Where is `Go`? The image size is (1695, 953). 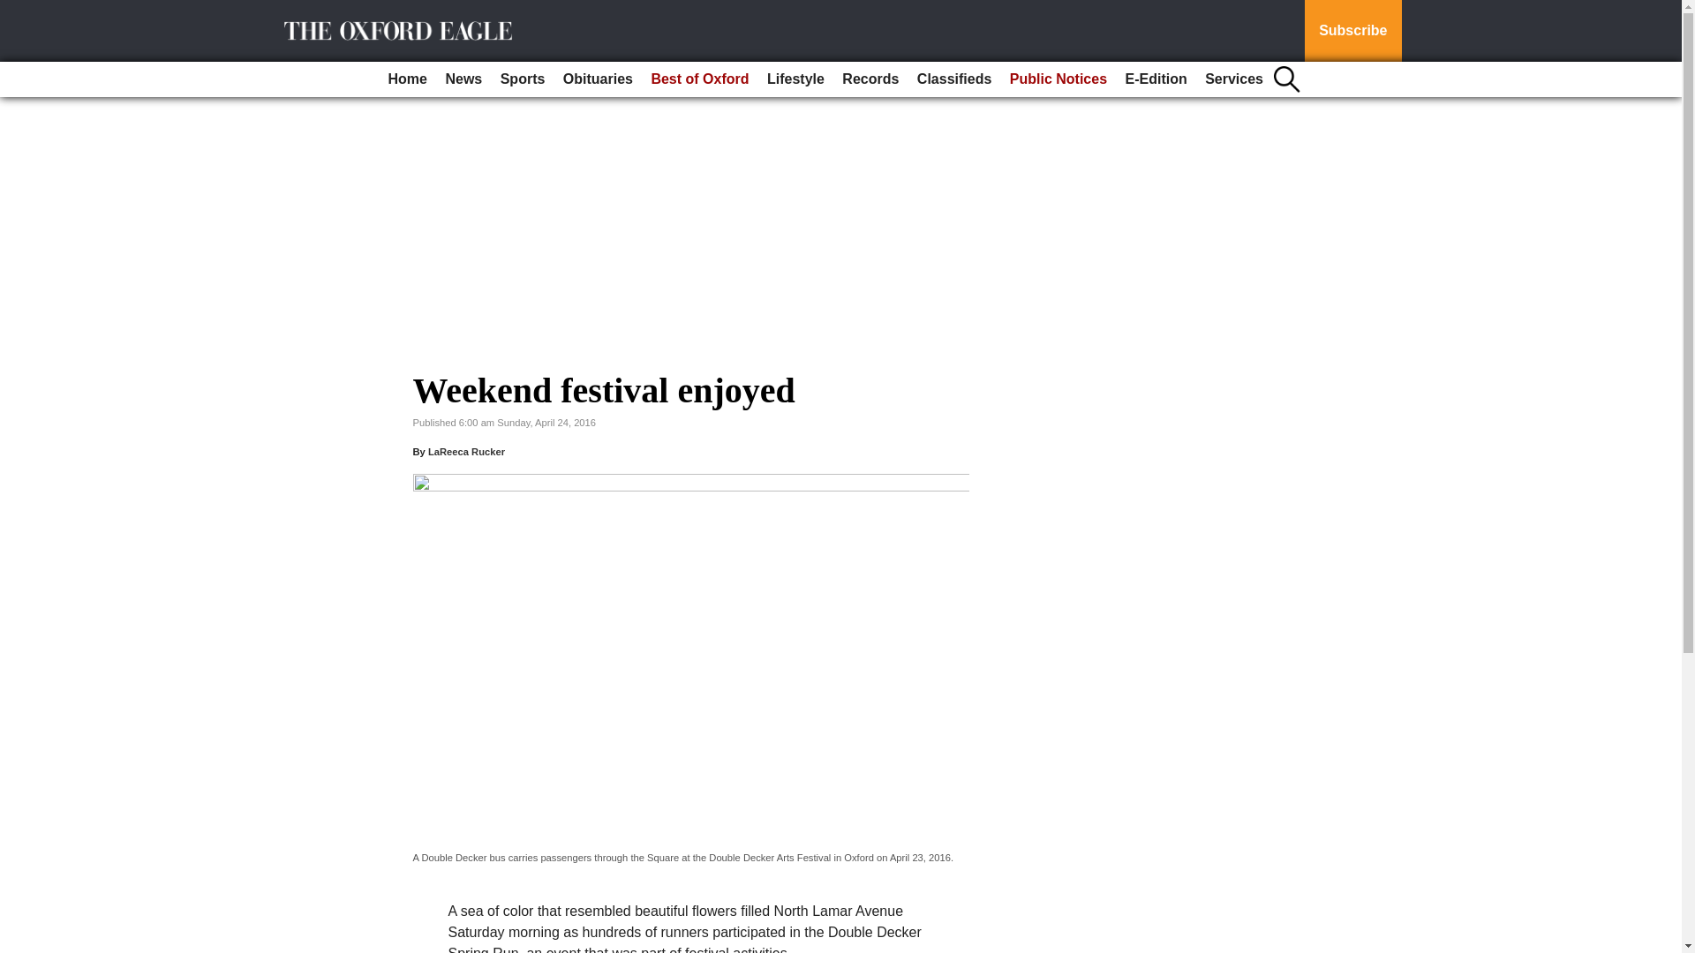
Go is located at coordinates (16, 11).